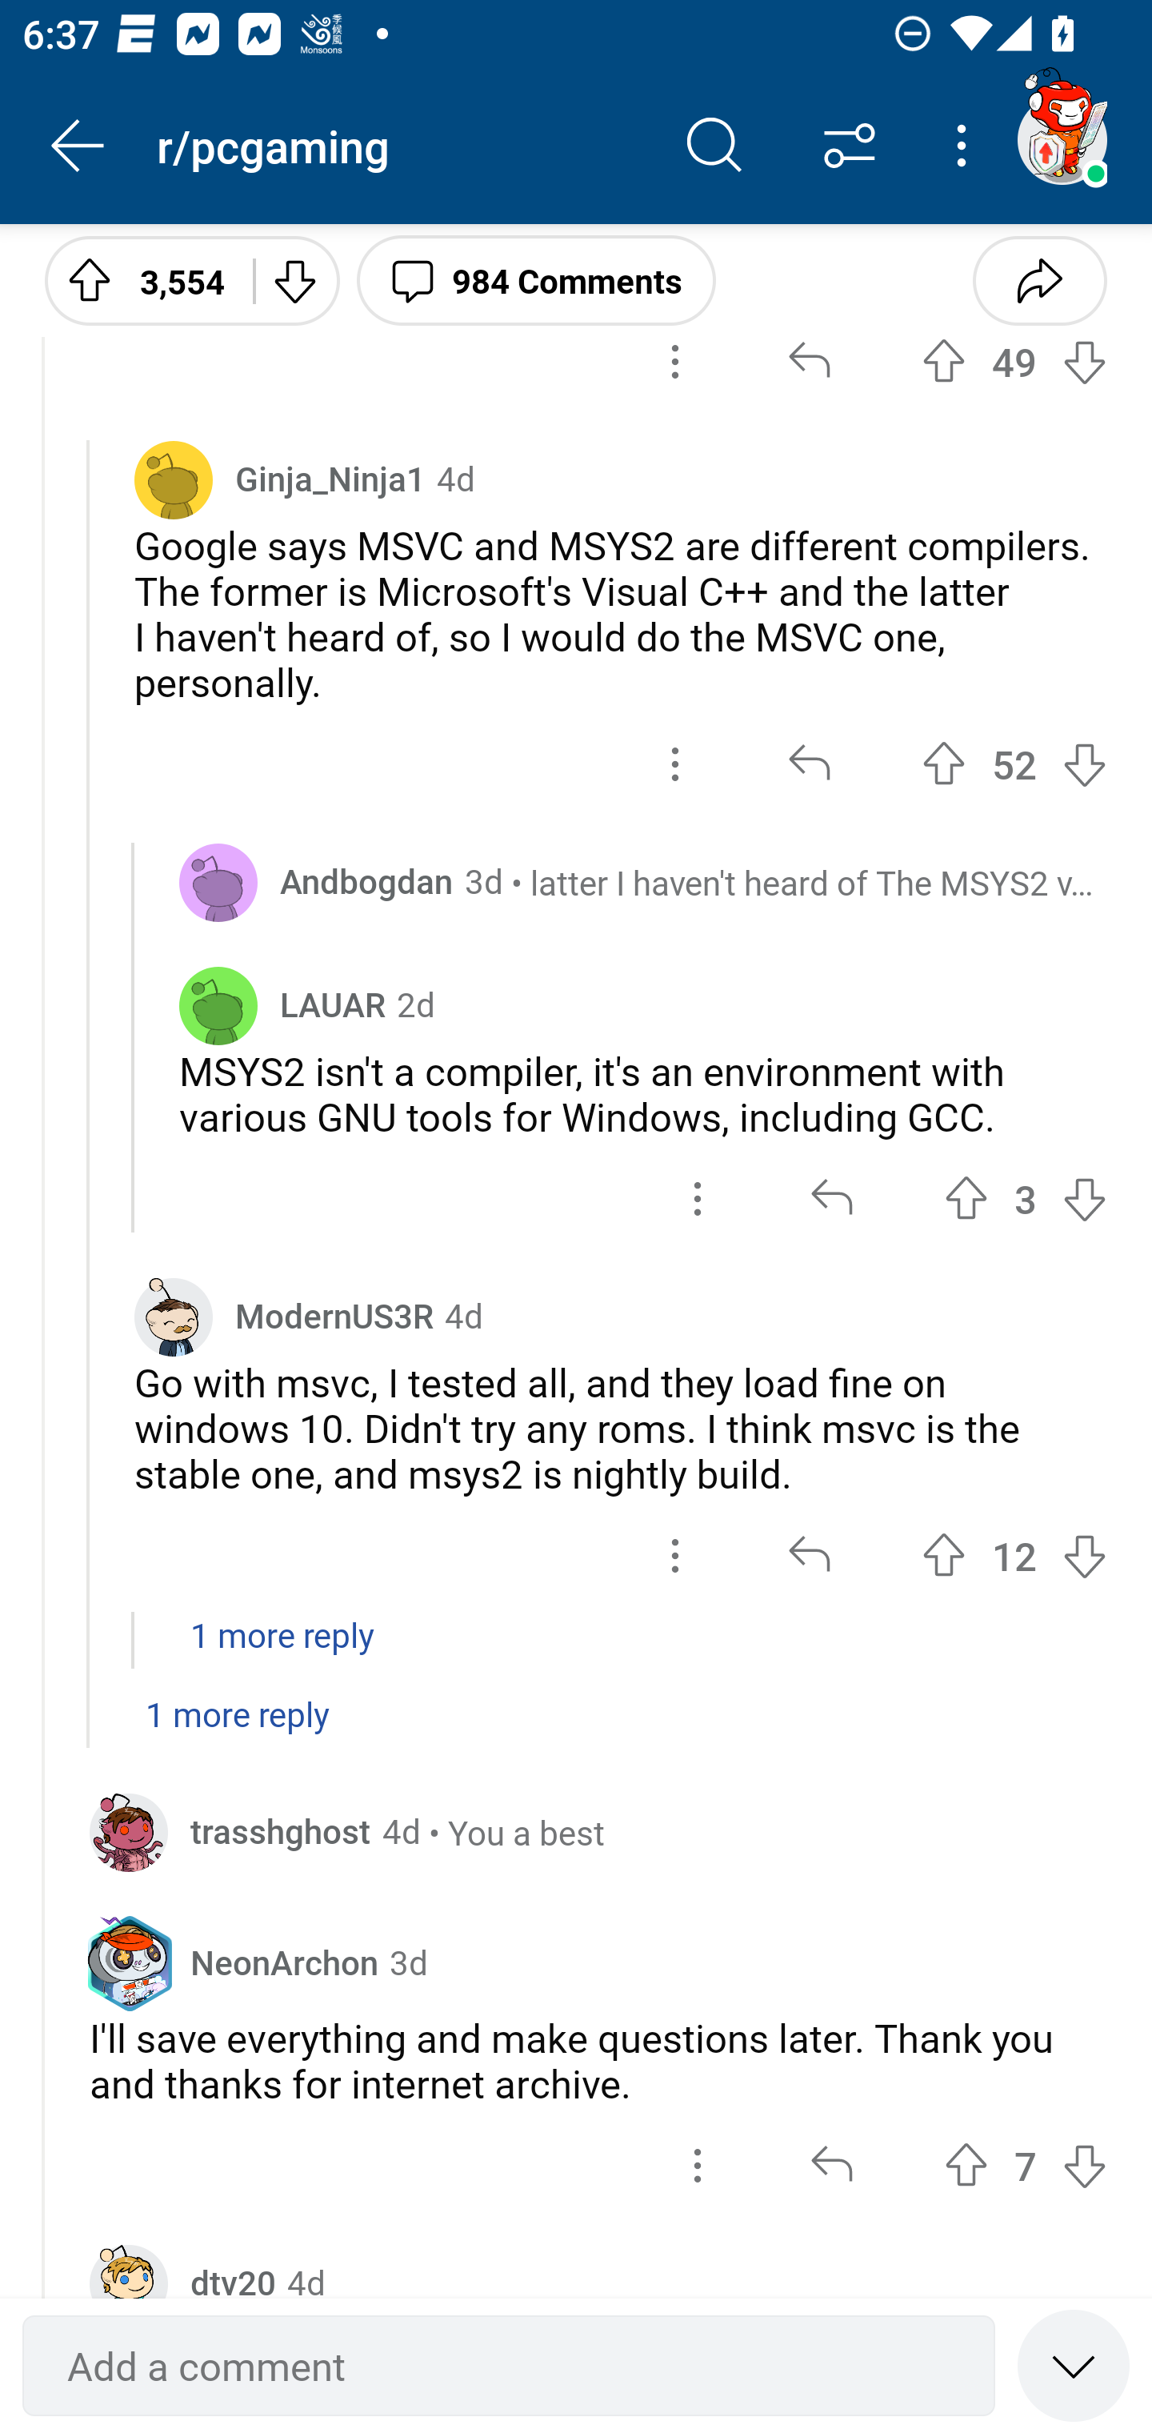  What do you see at coordinates (1062, 139) in the screenshot?
I see `TestAppium002 account` at bounding box center [1062, 139].